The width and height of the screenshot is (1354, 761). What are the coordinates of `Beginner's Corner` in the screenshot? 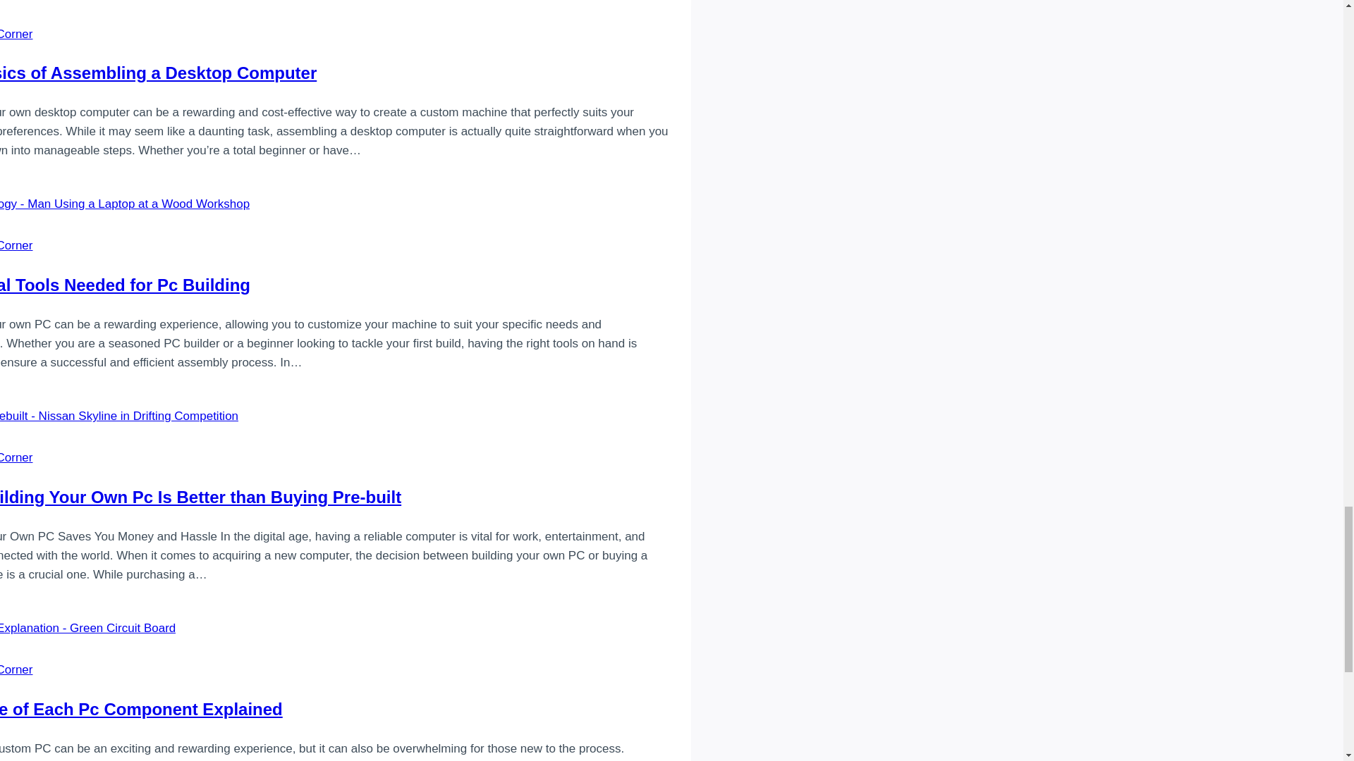 It's located at (16, 669).